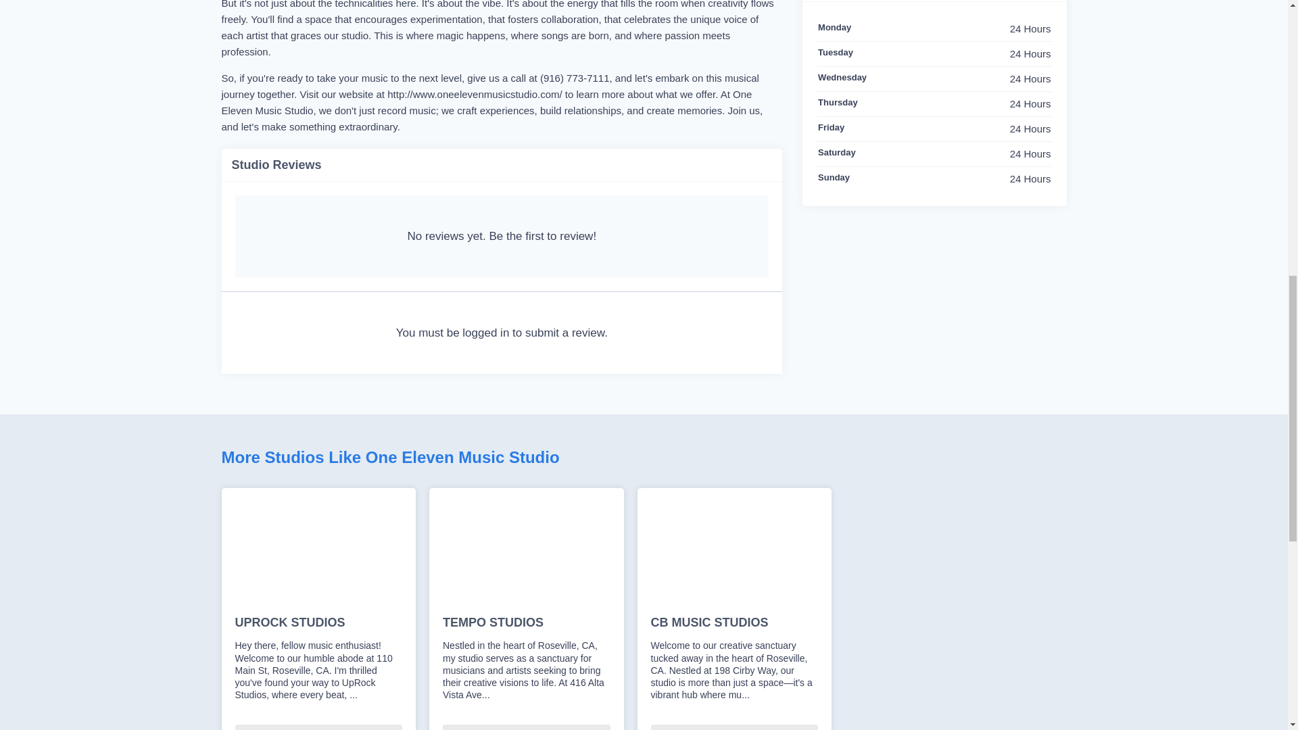 This screenshot has height=730, width=1298. What do you see at coordinates (734, 727) in the screenshot?
I see `View Studio` at bounding box center [734, 727].